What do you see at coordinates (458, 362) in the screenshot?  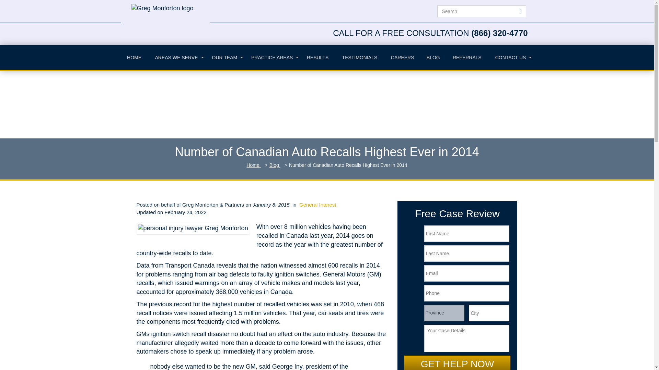 I see `Get Help Now` at bounding box center [458, 362].